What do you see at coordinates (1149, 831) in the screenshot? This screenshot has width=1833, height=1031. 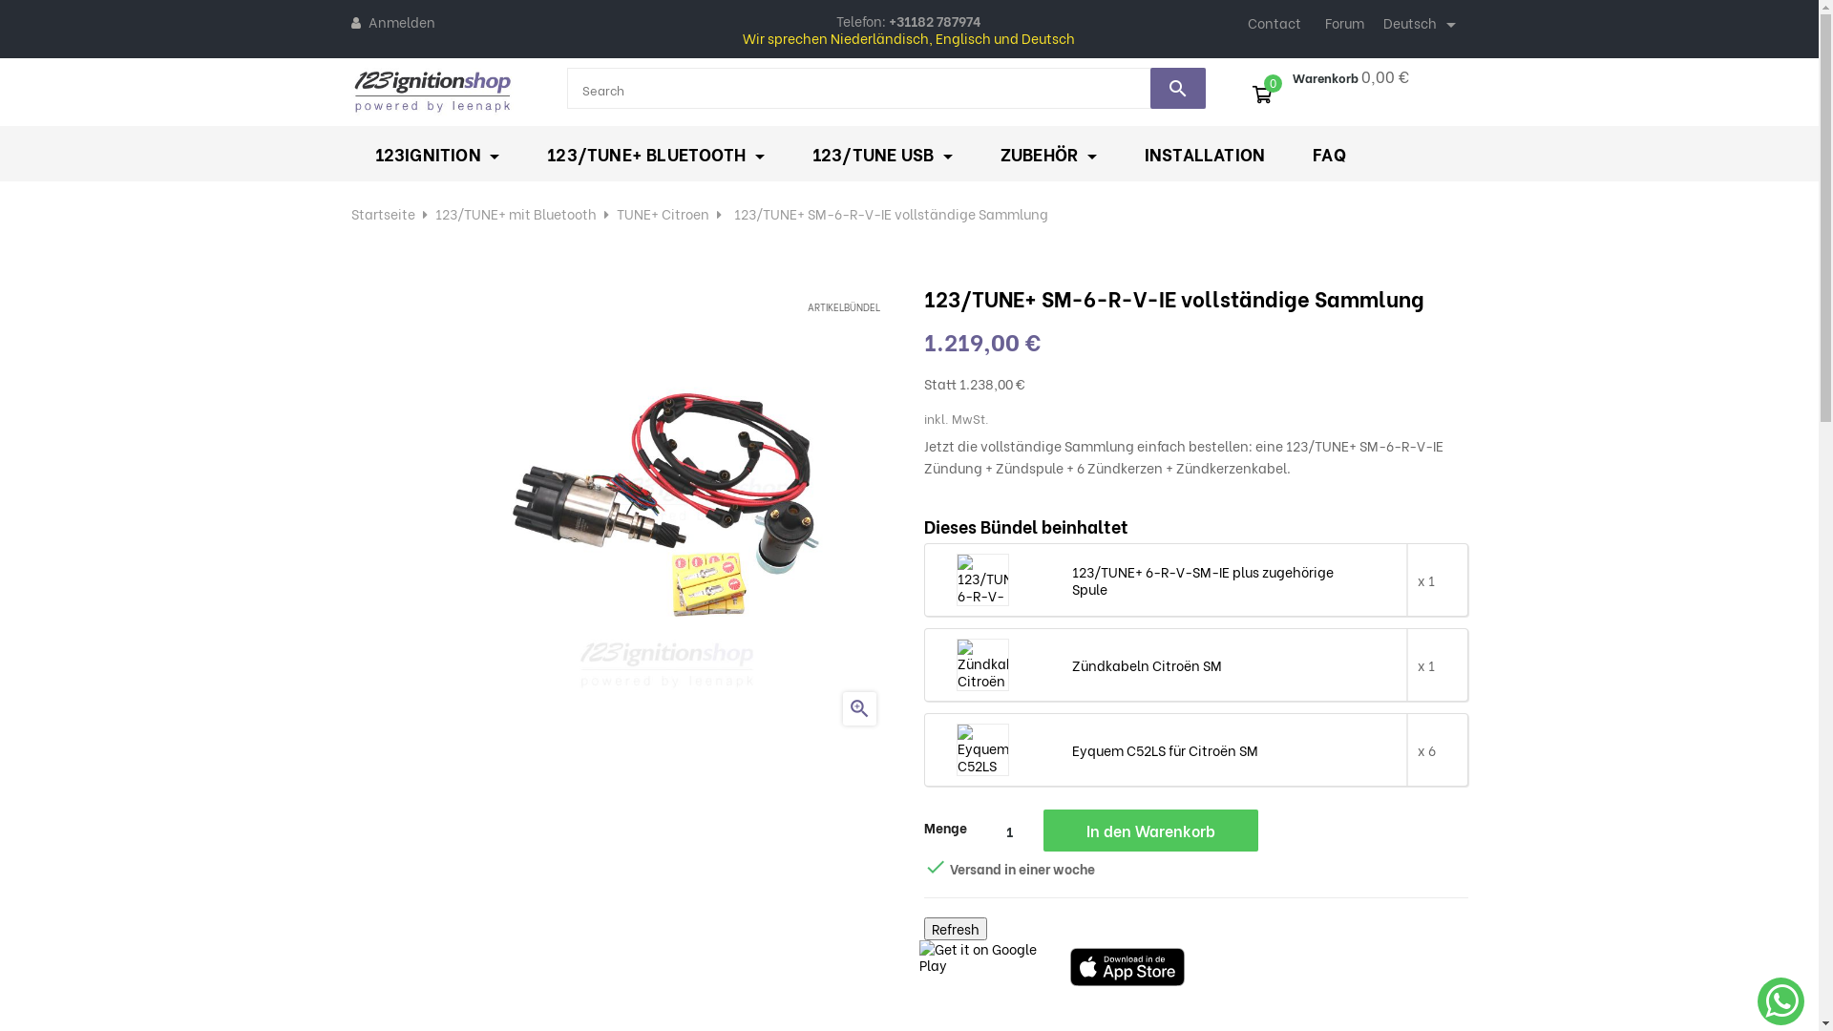 I see `In den Warenkorb` at bounding box center [1149, 831].